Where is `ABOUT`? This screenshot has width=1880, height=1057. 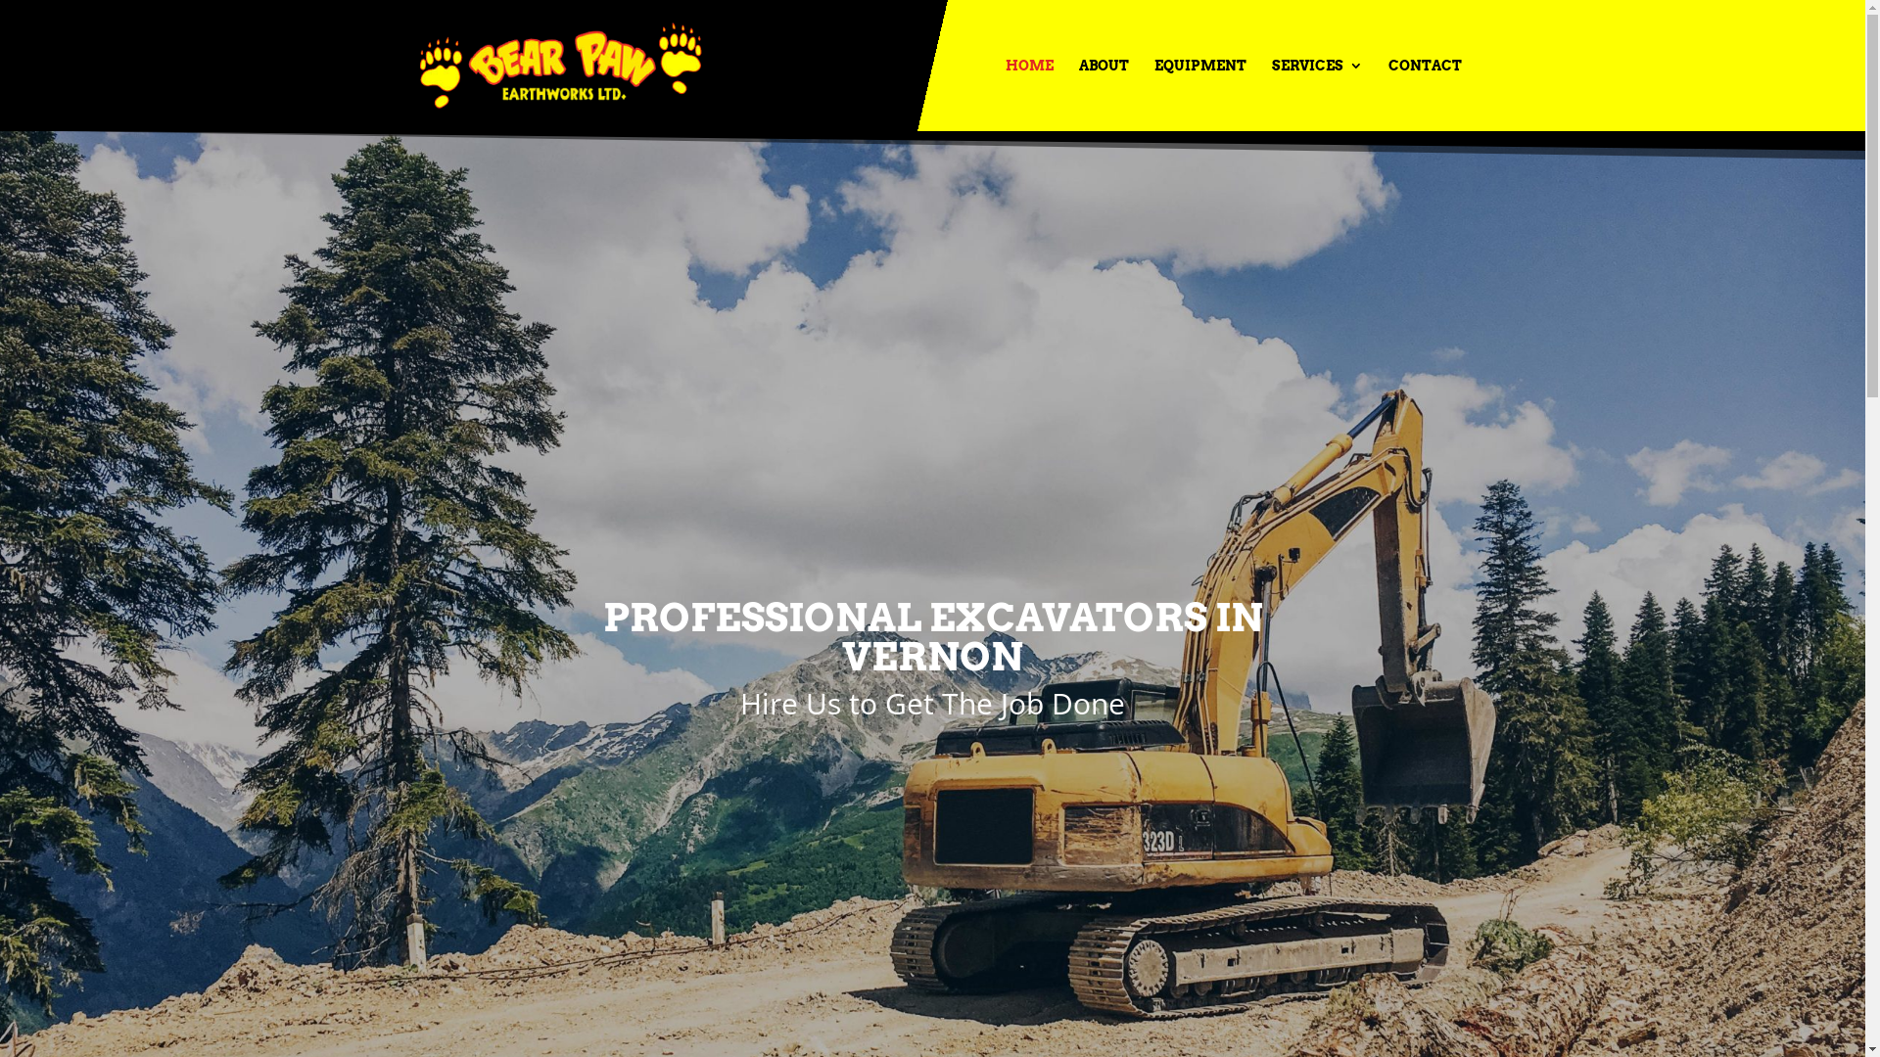
ABOUT is located at coordinates (1104, 95).